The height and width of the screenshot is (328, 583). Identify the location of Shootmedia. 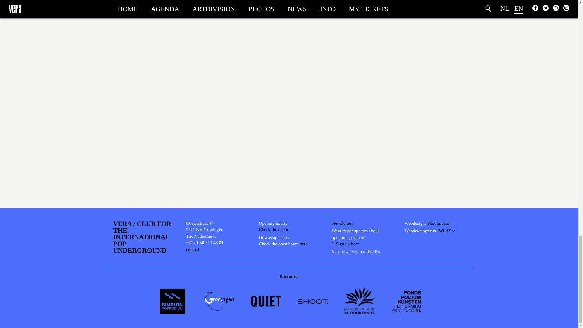
(438, 224).